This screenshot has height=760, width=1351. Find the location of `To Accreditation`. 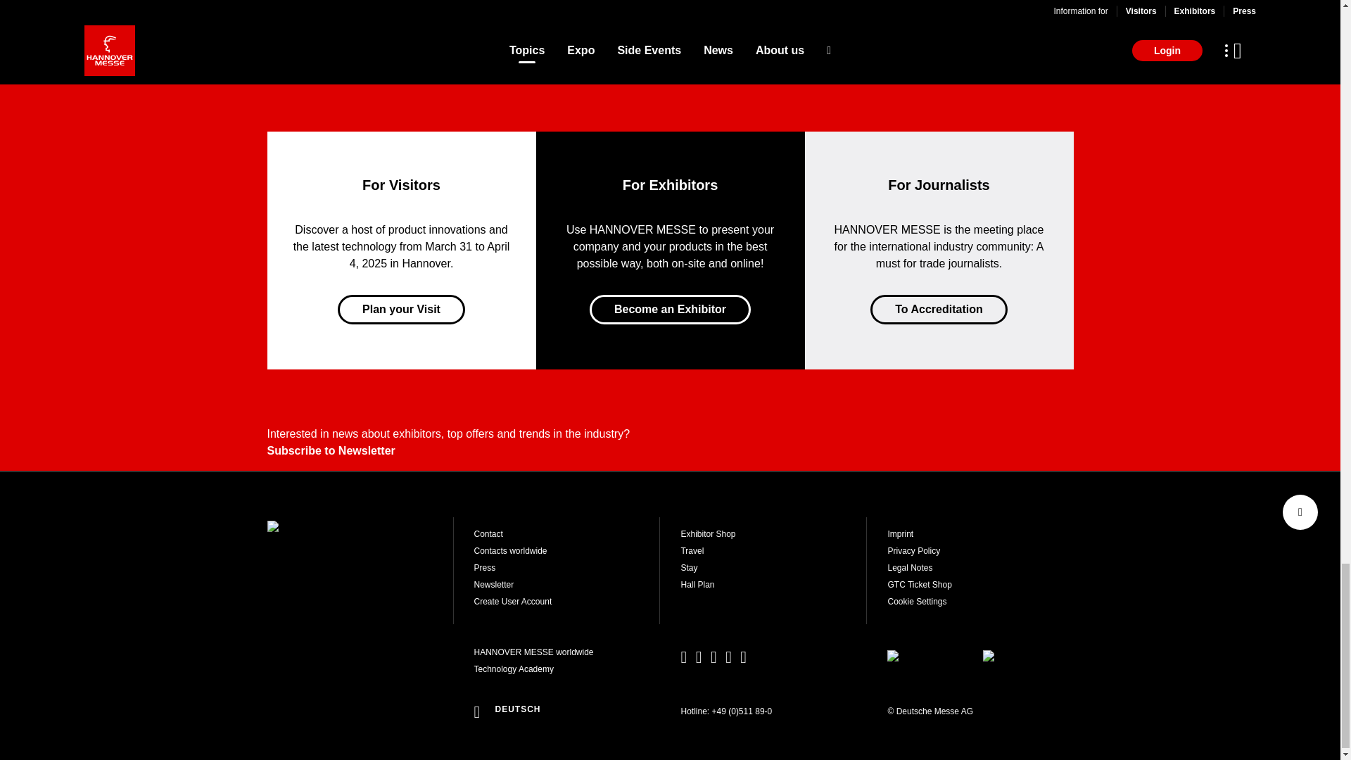

To Accreditation is located at coordinates (938, 310).